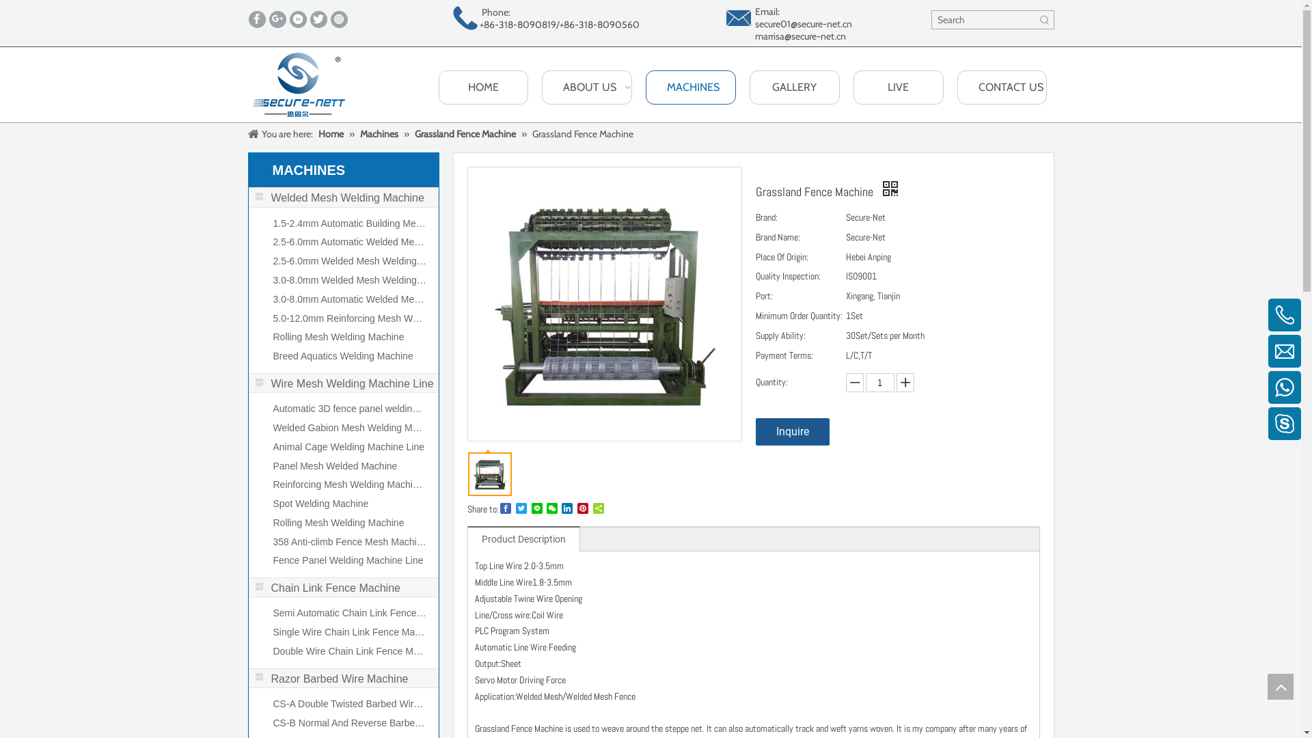 The image size is (1312, 738). Describe the element at coordinates (518, 25) in the screenshot. I see `+86-318-8090819` at that location.